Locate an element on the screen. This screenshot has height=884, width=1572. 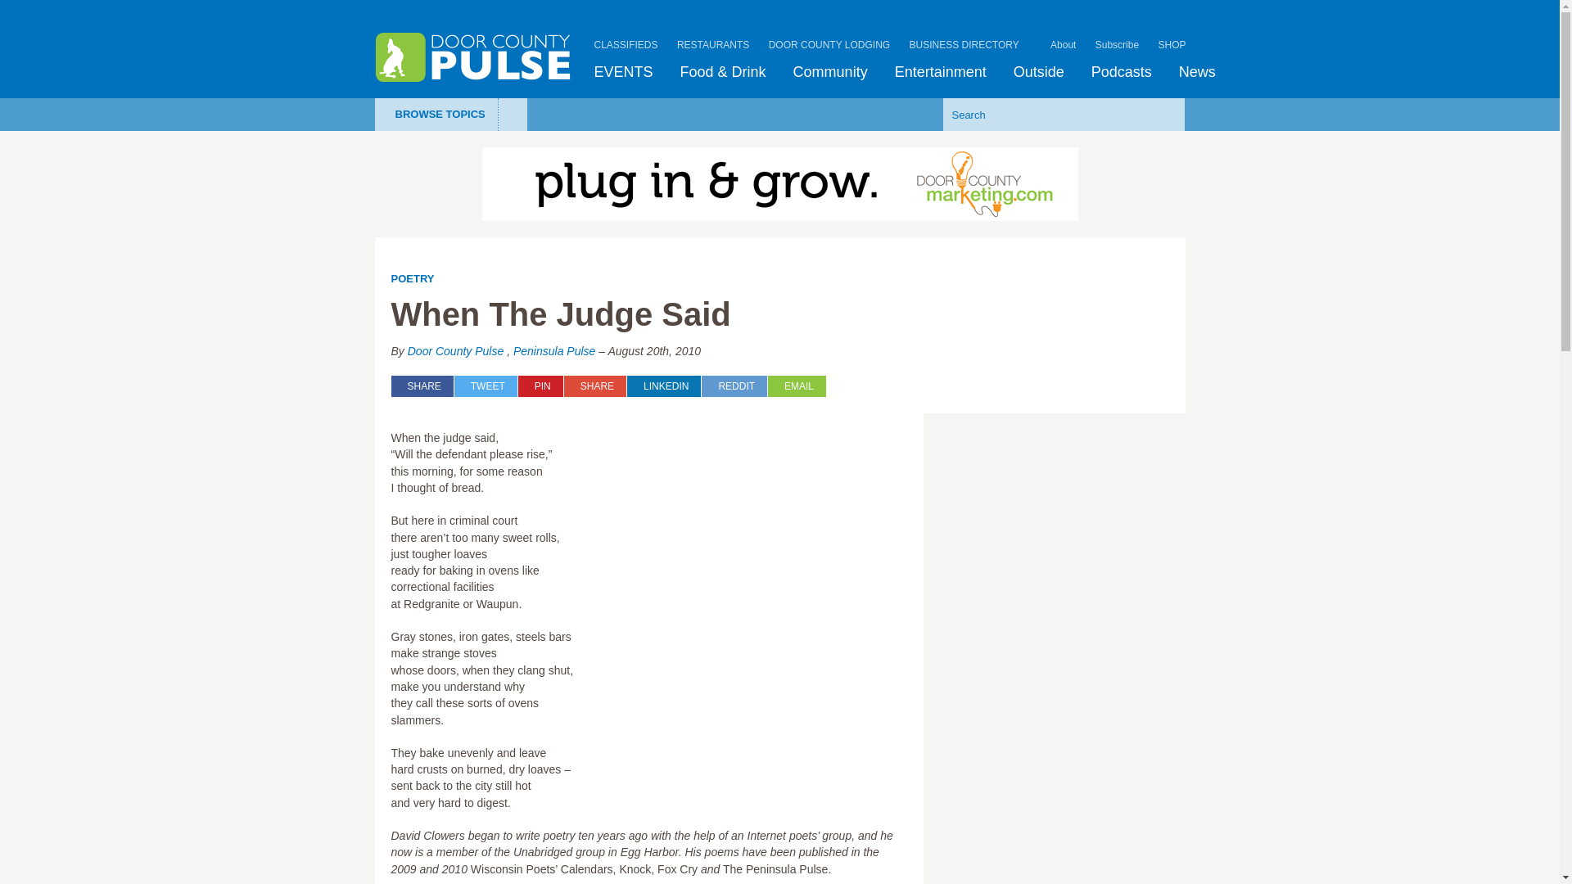
Entertainment is located at coordinates (941, 72).